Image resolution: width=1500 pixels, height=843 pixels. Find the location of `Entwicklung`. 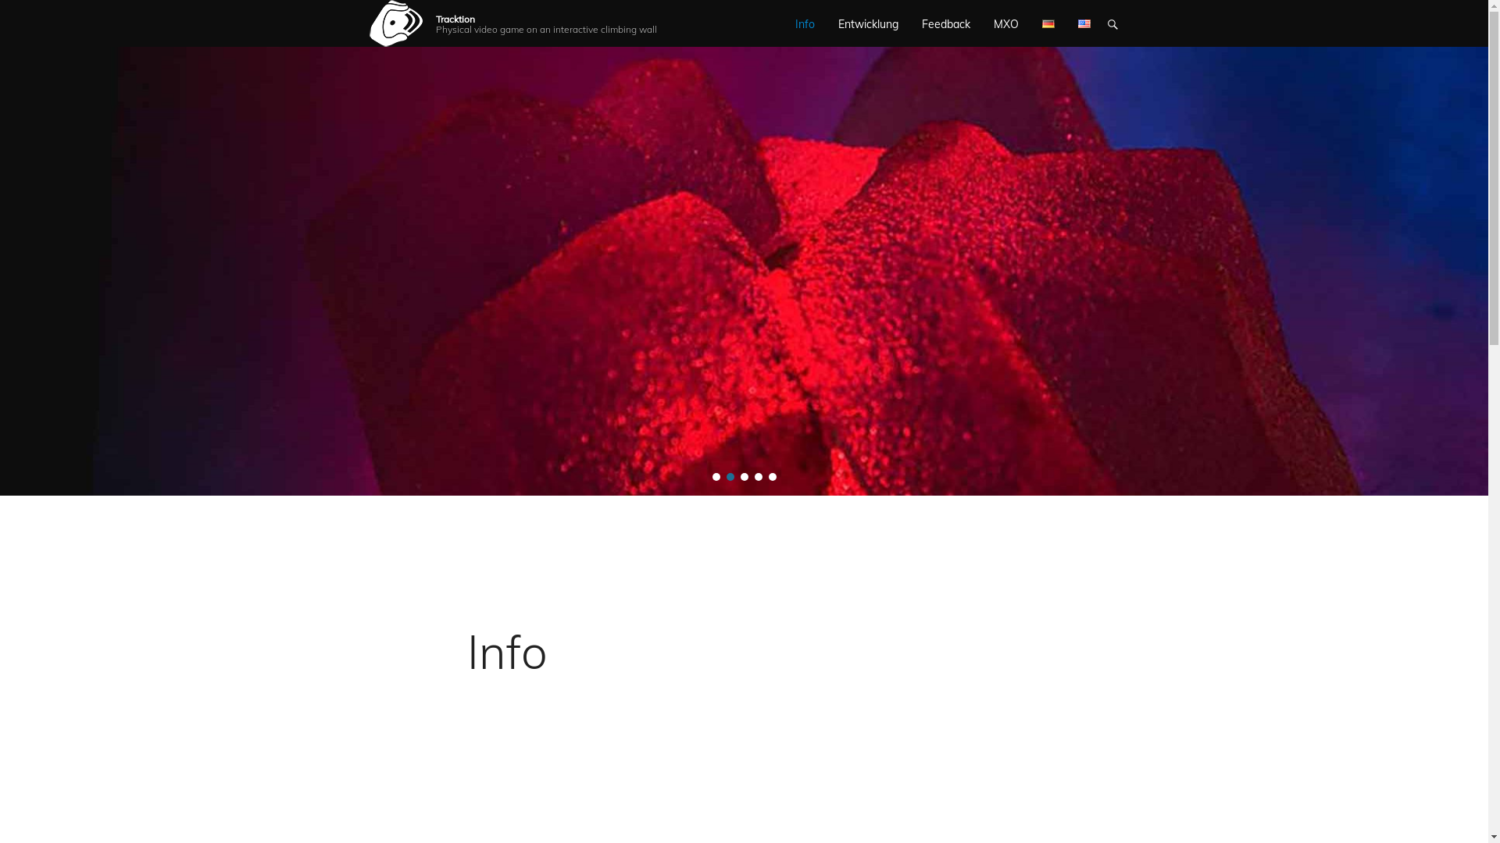

Entwicklung is located at coordinates (867, 23).